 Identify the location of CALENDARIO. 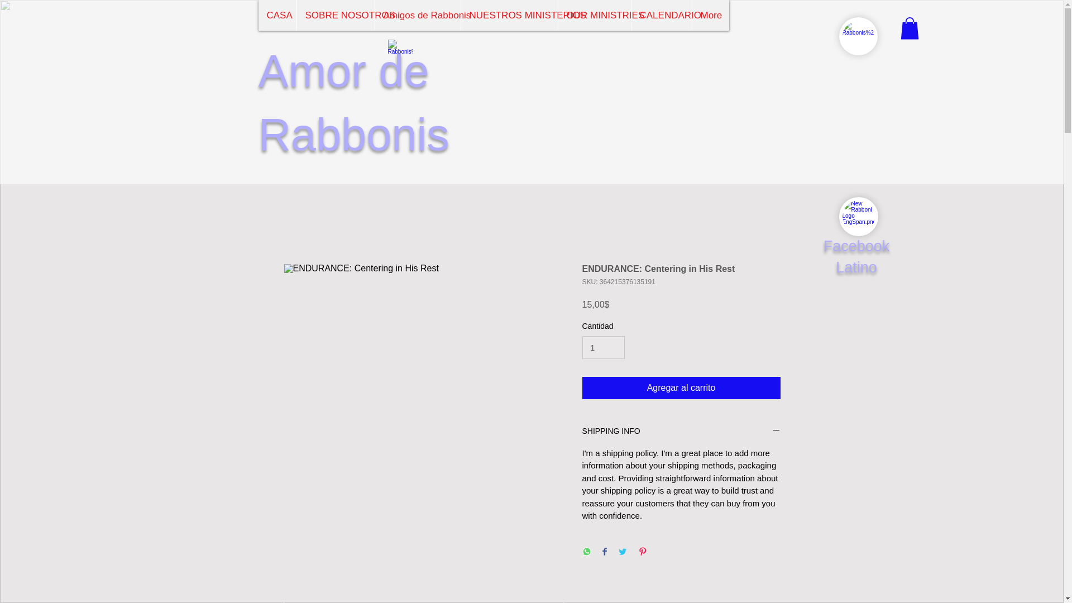
(661, 16).